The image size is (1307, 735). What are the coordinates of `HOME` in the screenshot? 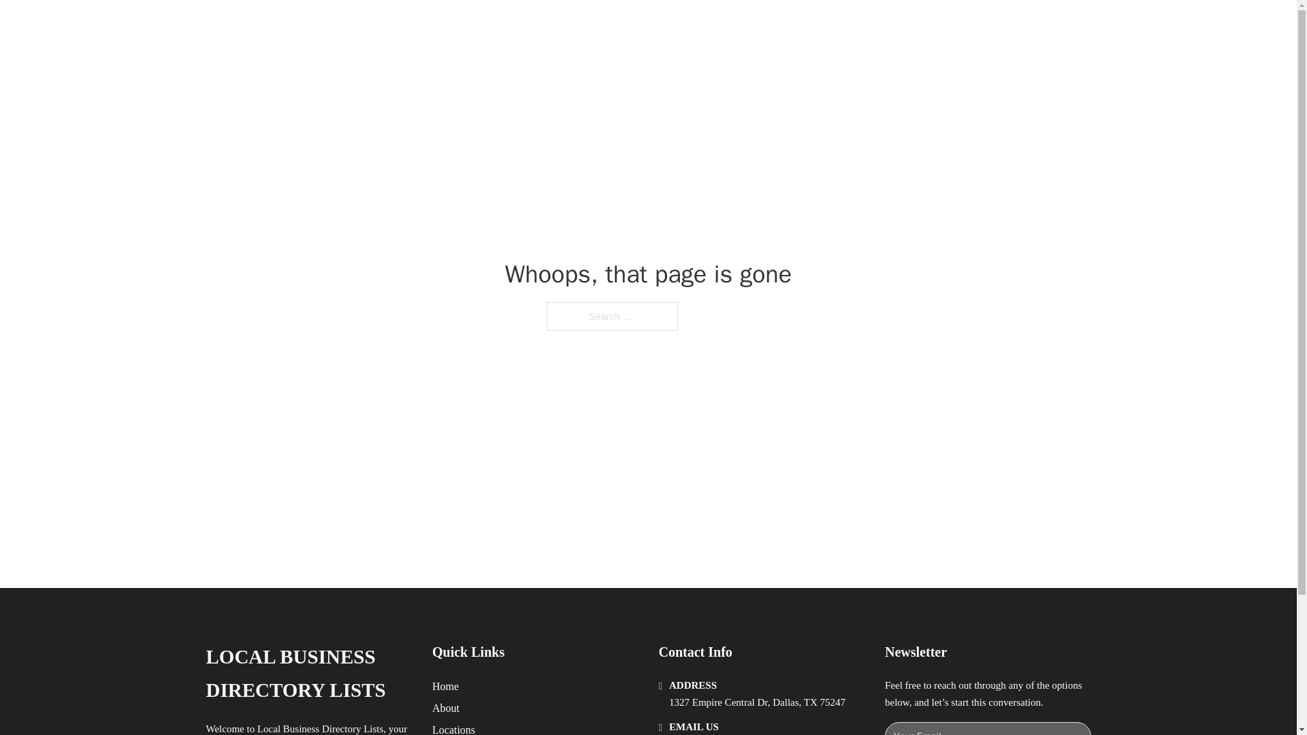 It's located at (825, 26).